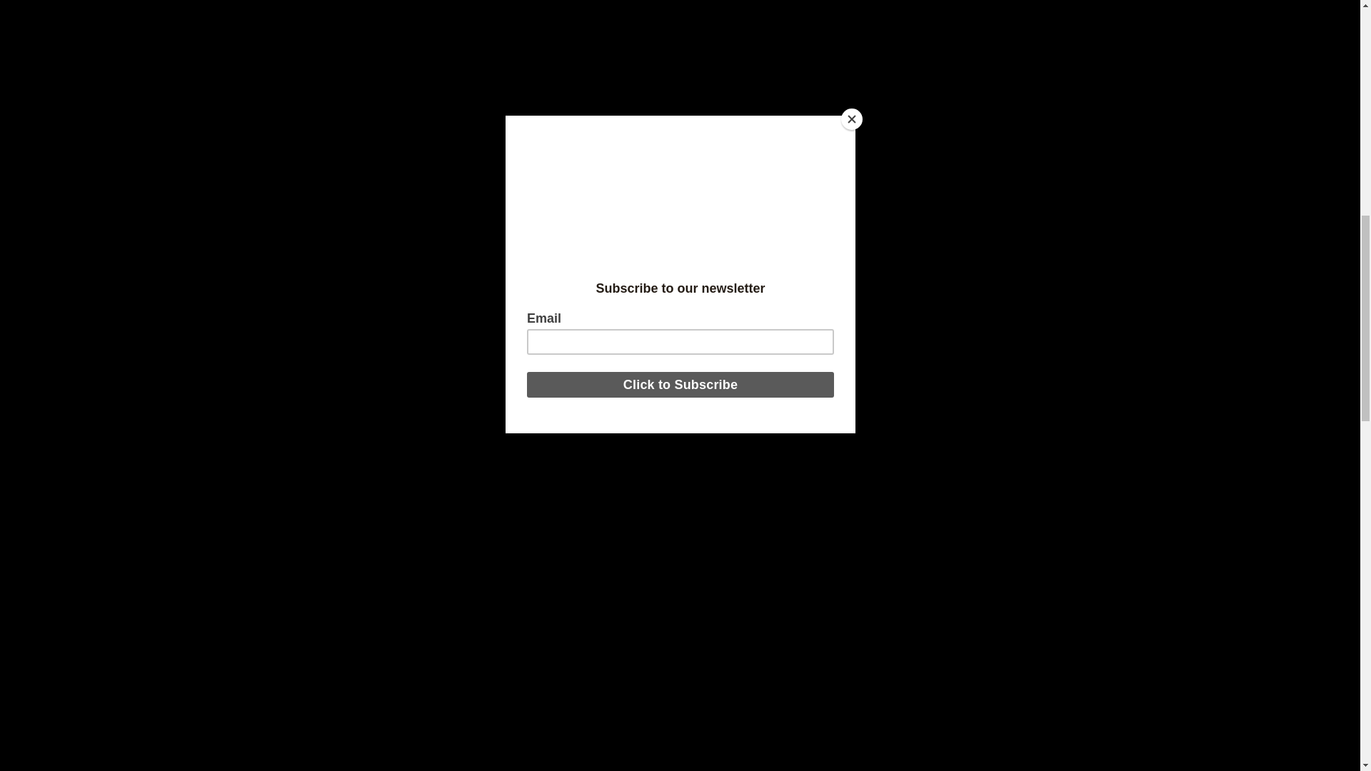  I want to click on 3rd party ad content, so click(533, 288).